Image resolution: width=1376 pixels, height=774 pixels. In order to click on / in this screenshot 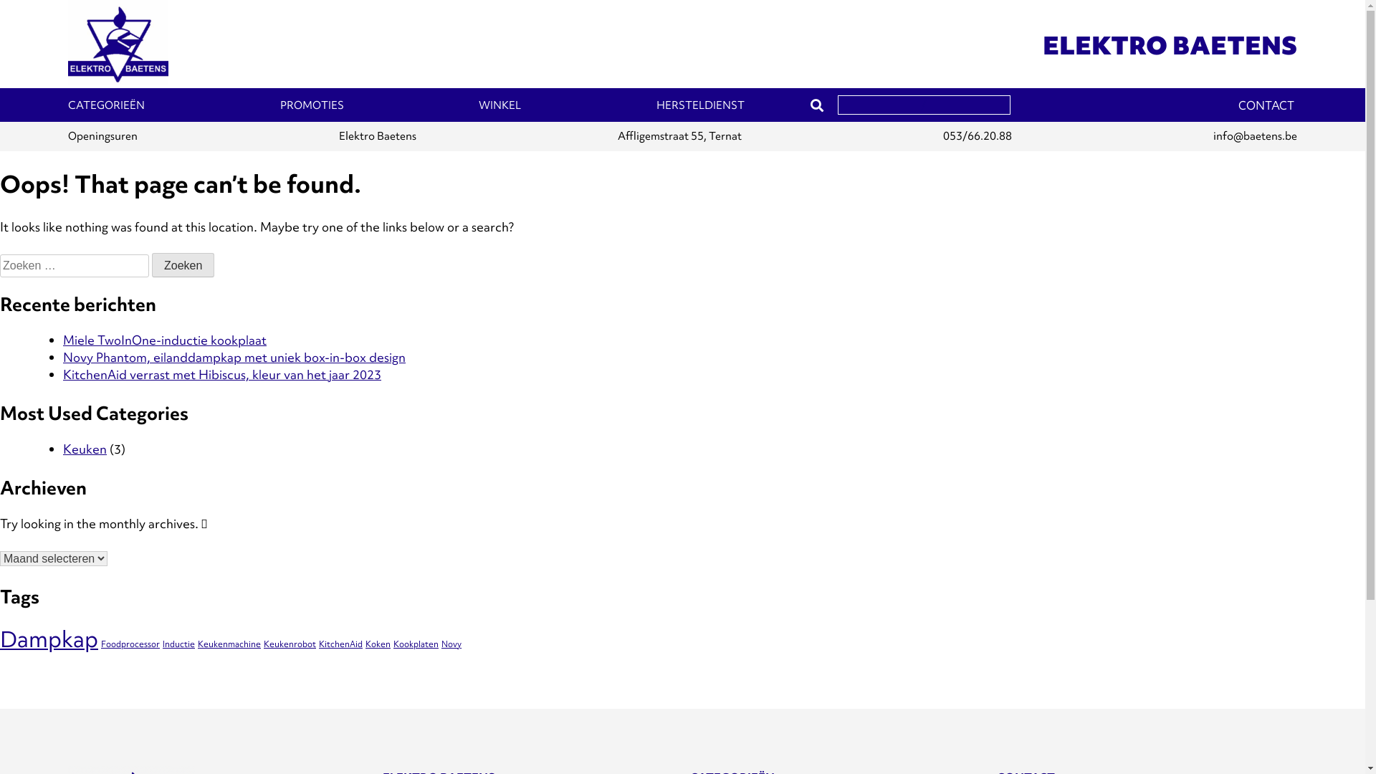, I will do `click(924, 105)`.